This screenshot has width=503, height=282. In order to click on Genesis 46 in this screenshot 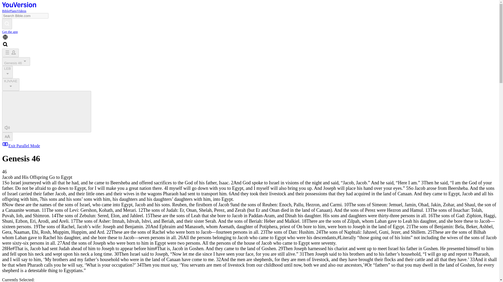, I will do `click(16, 61)`.